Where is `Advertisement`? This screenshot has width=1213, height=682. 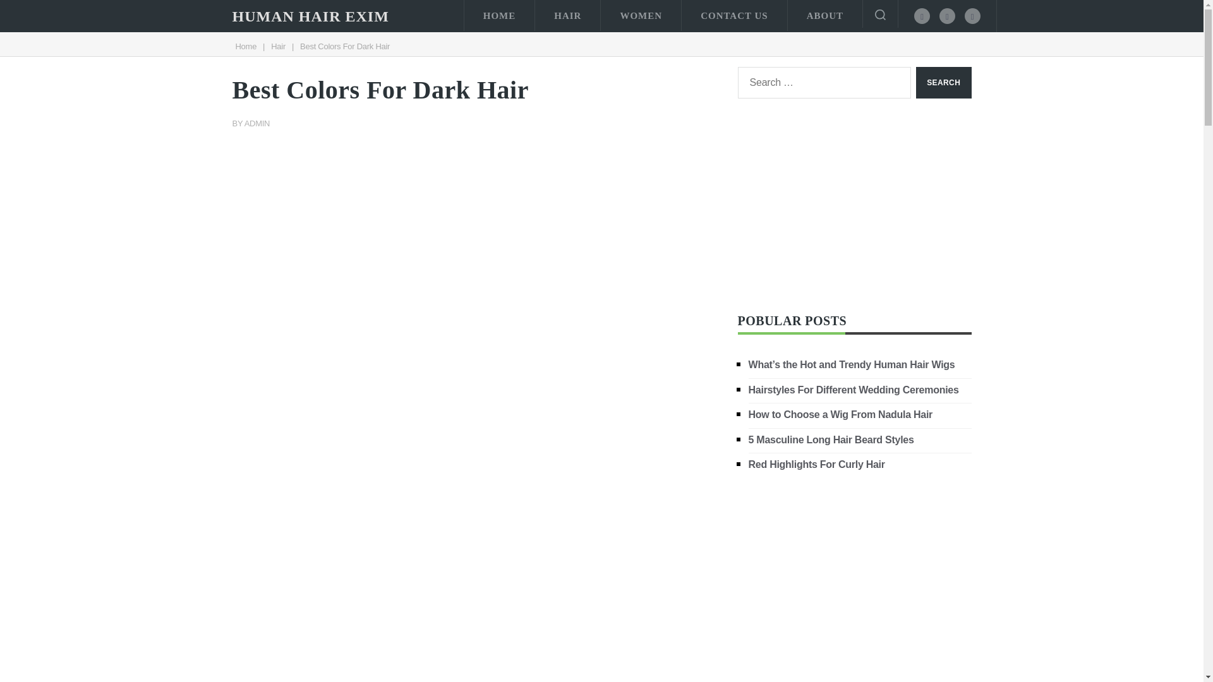
Advertisement is located at coordinates (854, 580).